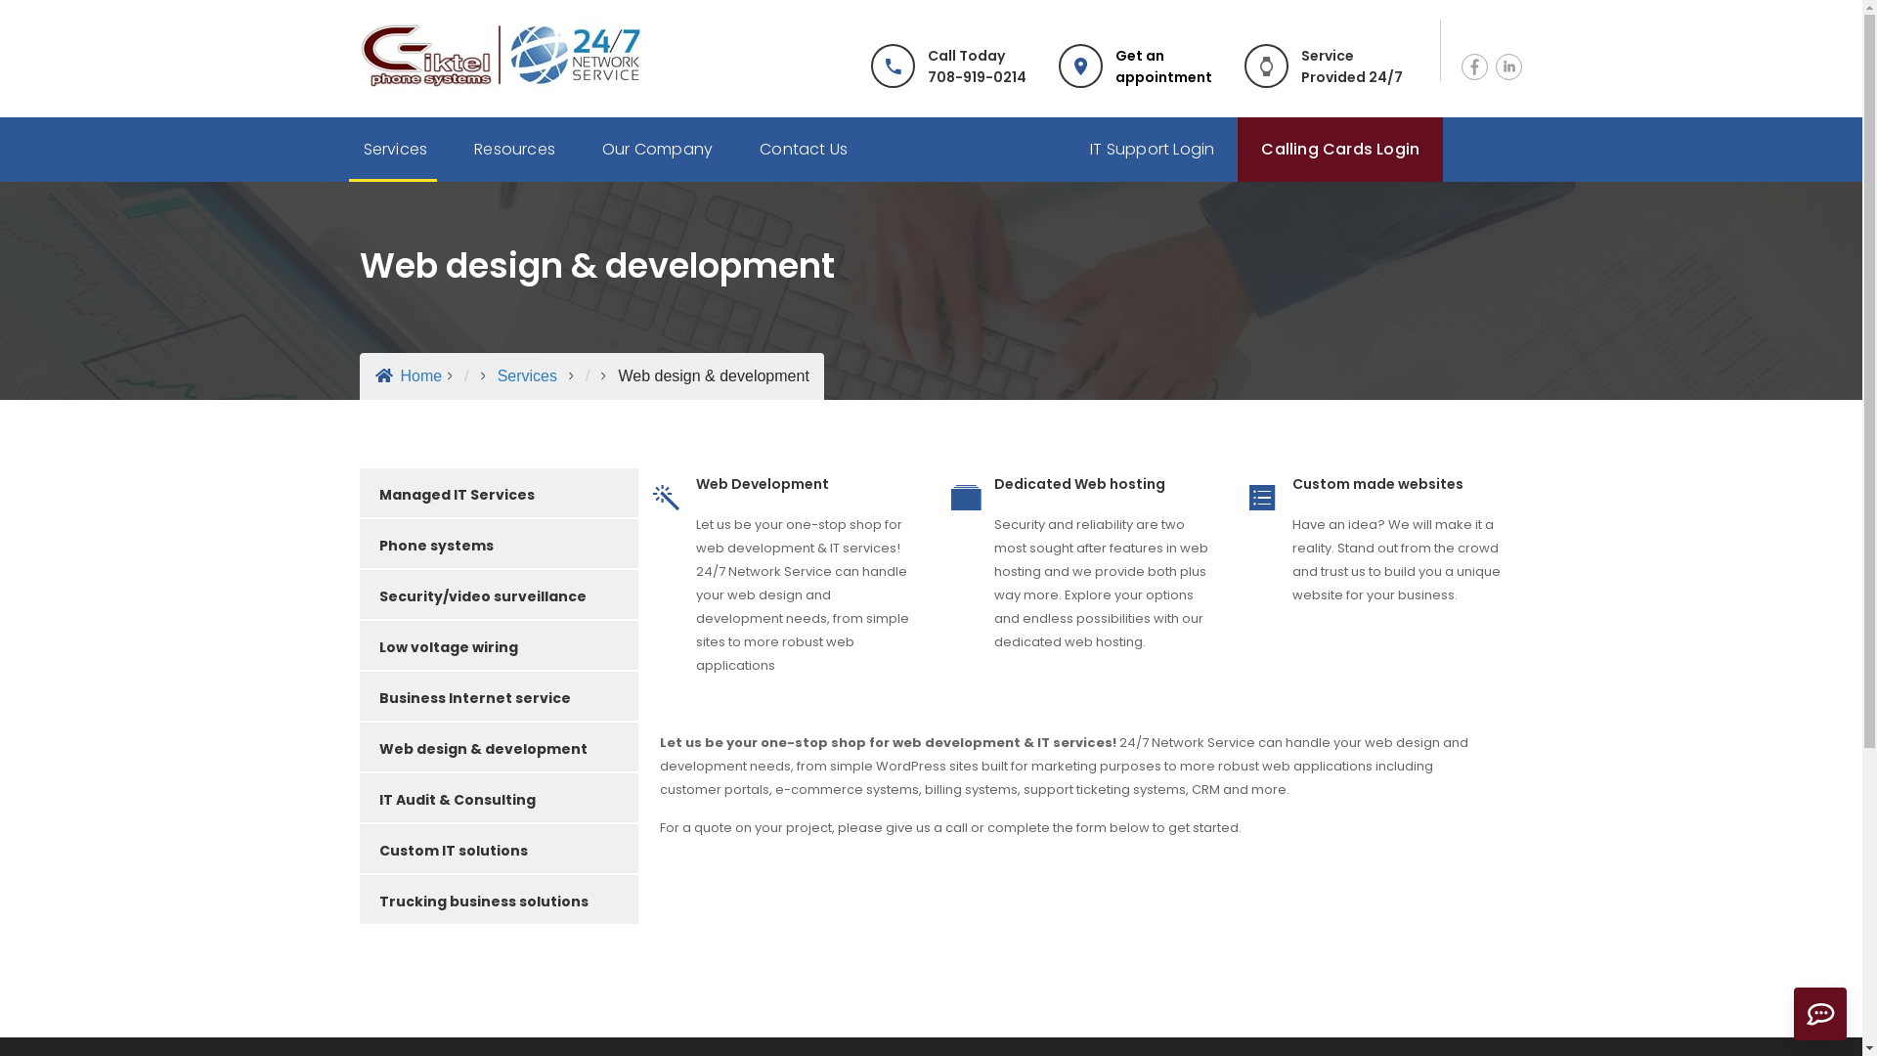 This screenshot has height=1056, width=1877. What do you see at coordinates (1152, 150) in the screenshot?
I see `IT Support Login` at bounding box center [1152, 150].